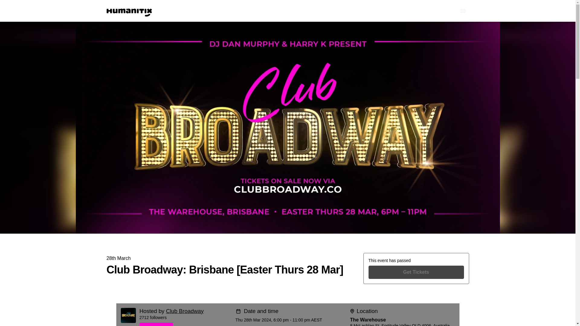 The image size is (580, 326). What do you see at coordinates (416, 272) in the screenshot?
I see `Get Tickets` at bounding box center [416, 272].